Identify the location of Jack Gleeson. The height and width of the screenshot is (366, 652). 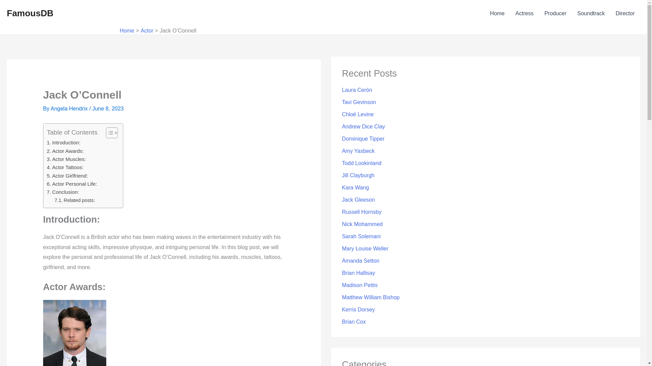
(358, 200).